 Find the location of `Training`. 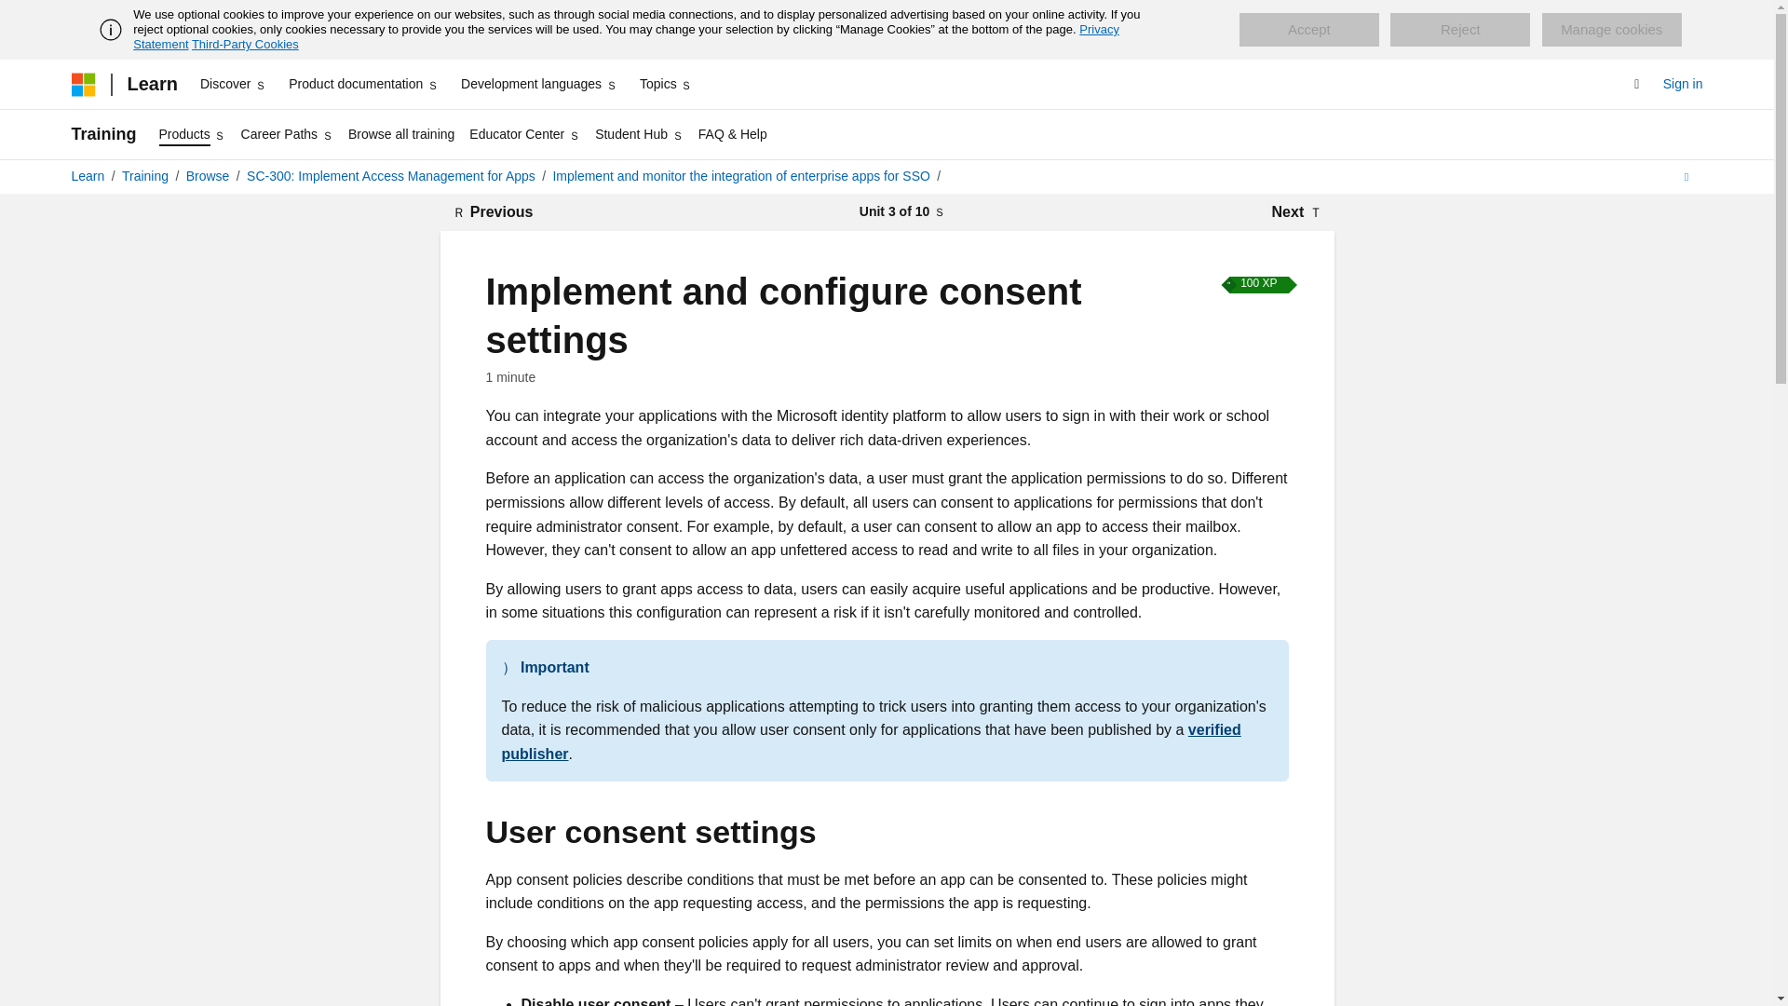

Training is located at coordinates (102, 134).